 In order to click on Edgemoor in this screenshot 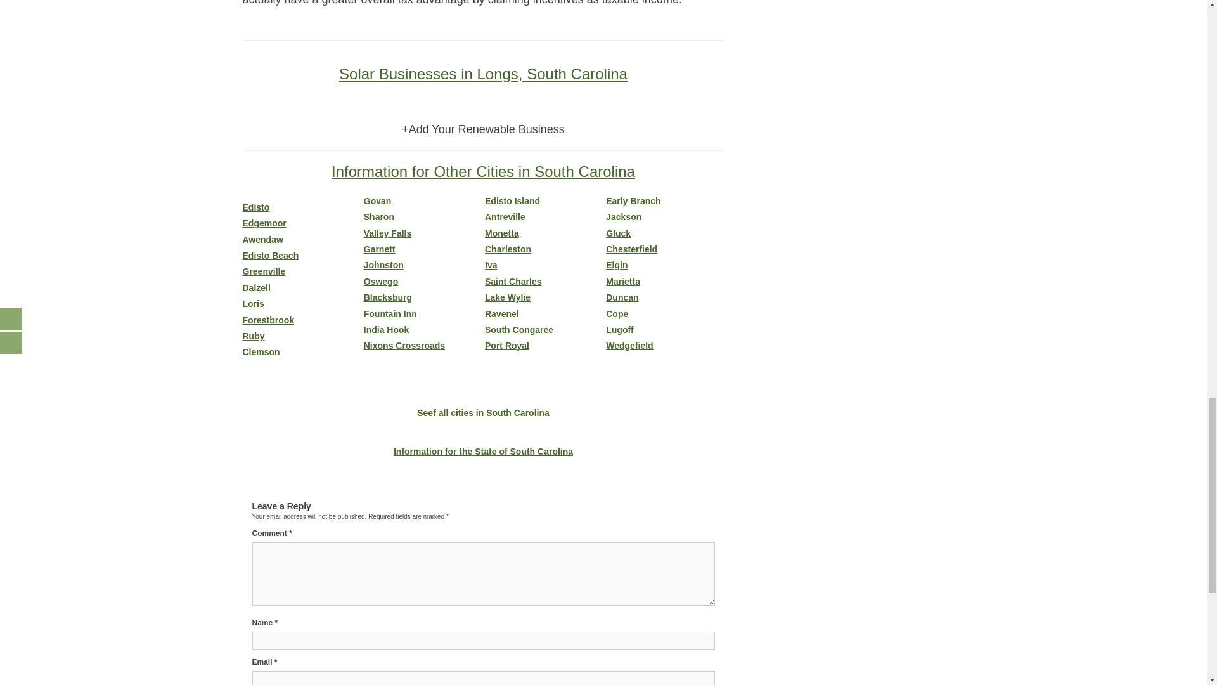, I will do `click(301, 223)`.